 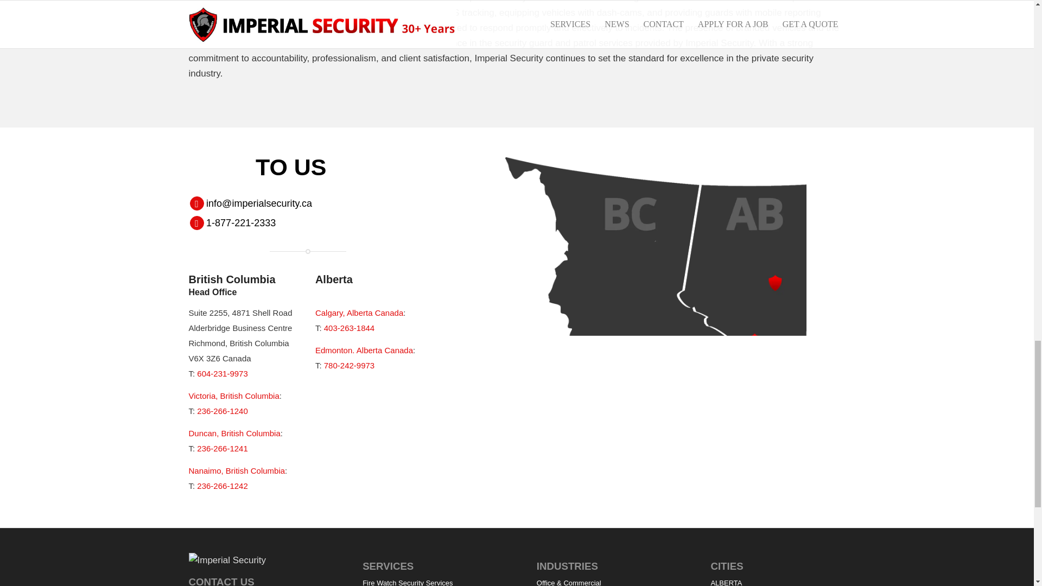 I want to click on 604-231-9973, so click(x=222, y=373).